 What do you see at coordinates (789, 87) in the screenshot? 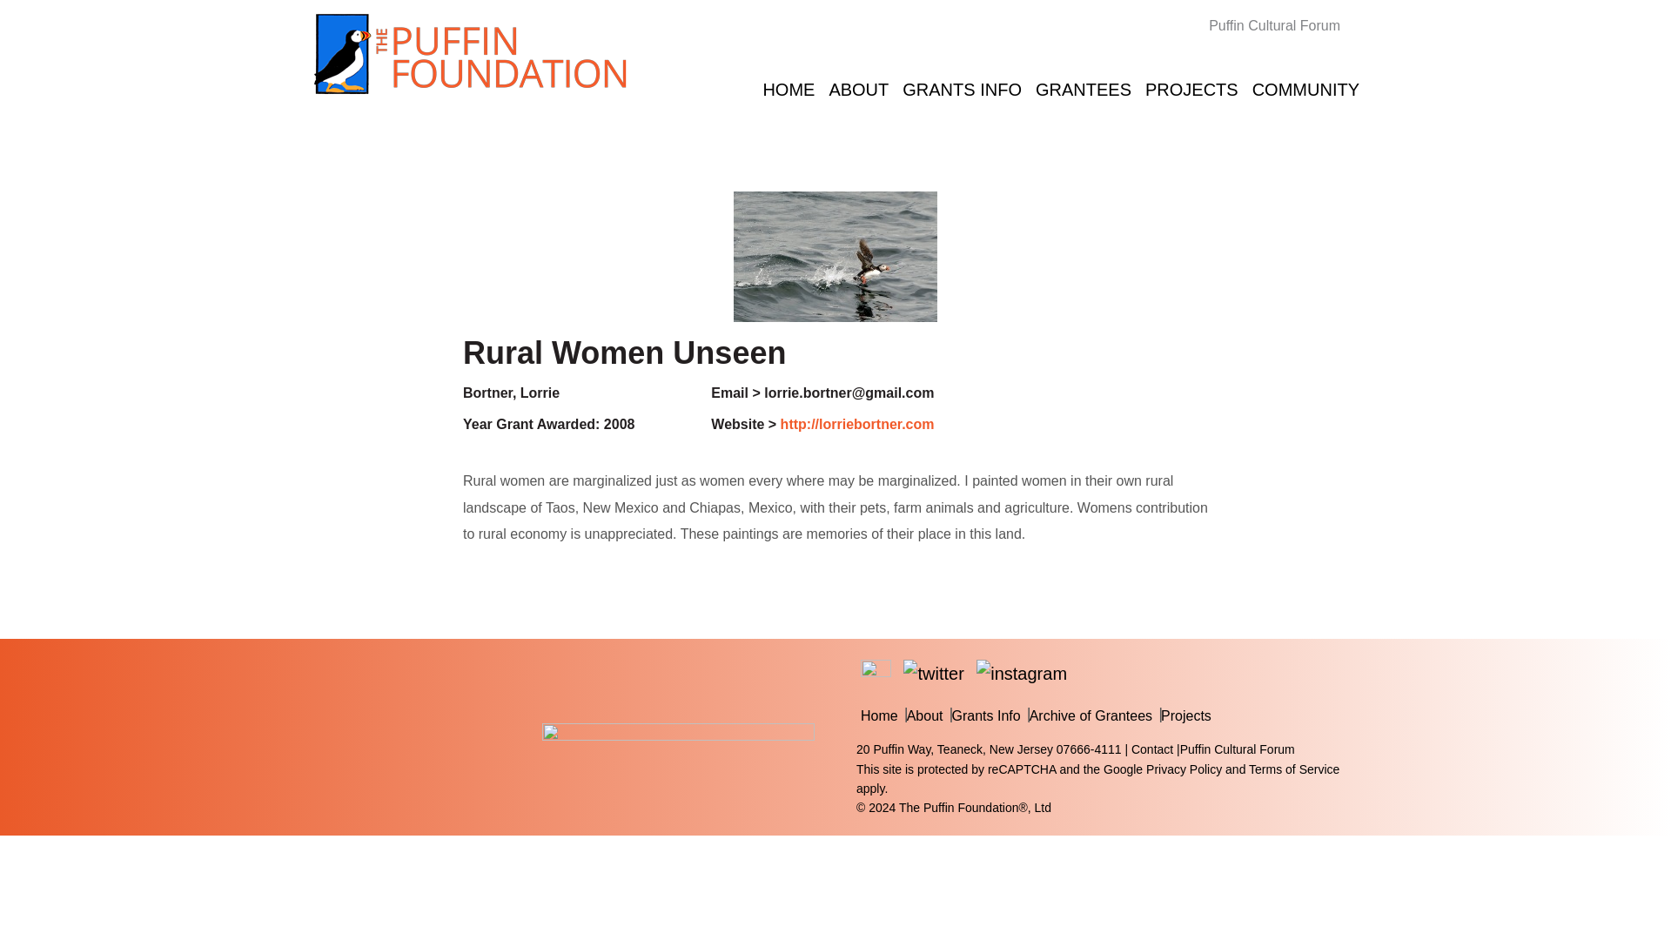
I see `HOME` at bounding box center [789, 87].